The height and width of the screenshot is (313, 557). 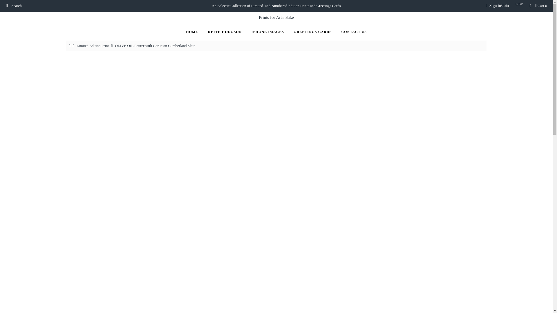 I want to click on KEITH HODGSON, so click(x=225, y=32).